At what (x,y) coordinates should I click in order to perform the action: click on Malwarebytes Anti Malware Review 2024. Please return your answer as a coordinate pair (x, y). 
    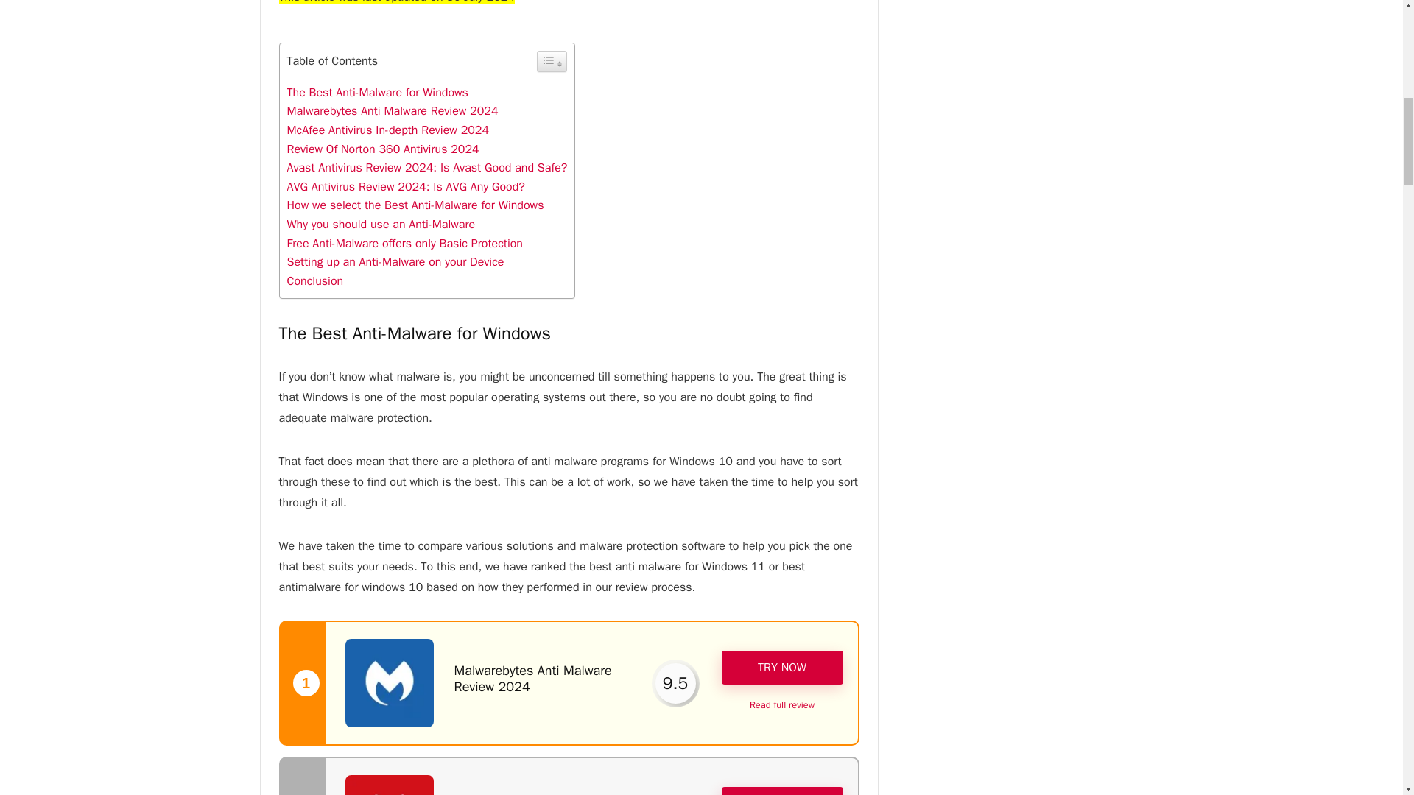
    Looking at the image, I should click on (532, 678).